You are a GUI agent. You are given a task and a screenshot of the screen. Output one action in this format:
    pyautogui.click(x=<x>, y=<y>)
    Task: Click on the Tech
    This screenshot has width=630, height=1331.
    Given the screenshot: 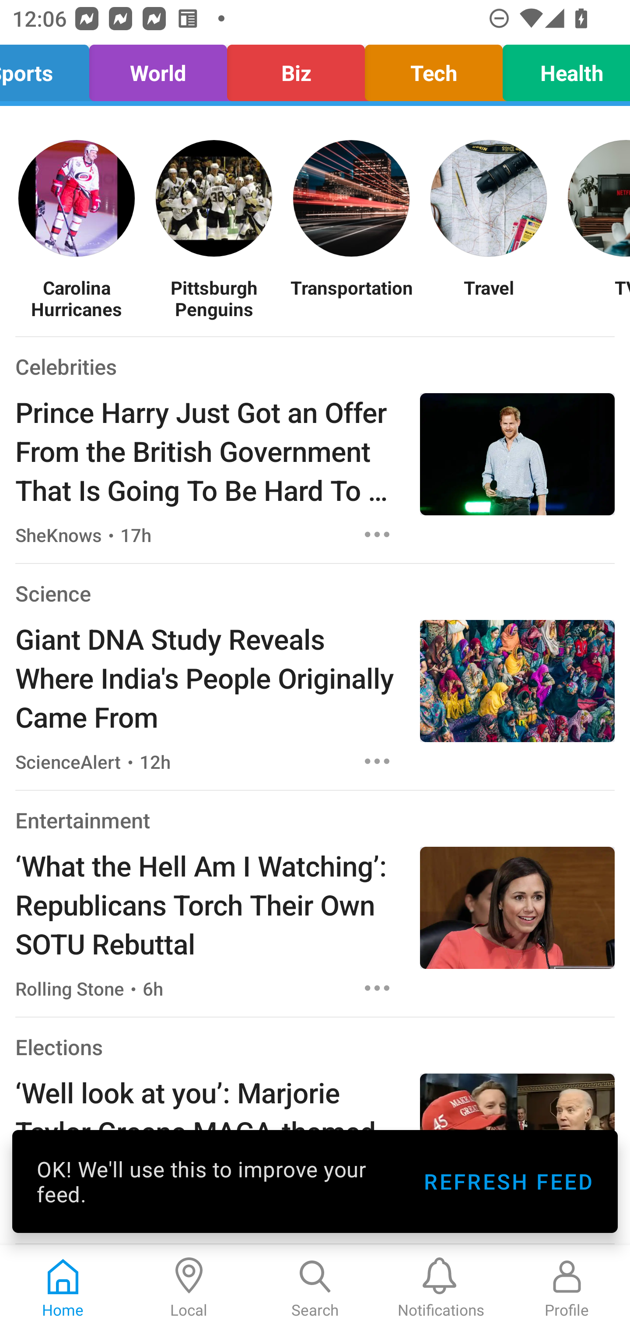 What is the action you would take?
    pyautogui.click(x=434, y=69)
    